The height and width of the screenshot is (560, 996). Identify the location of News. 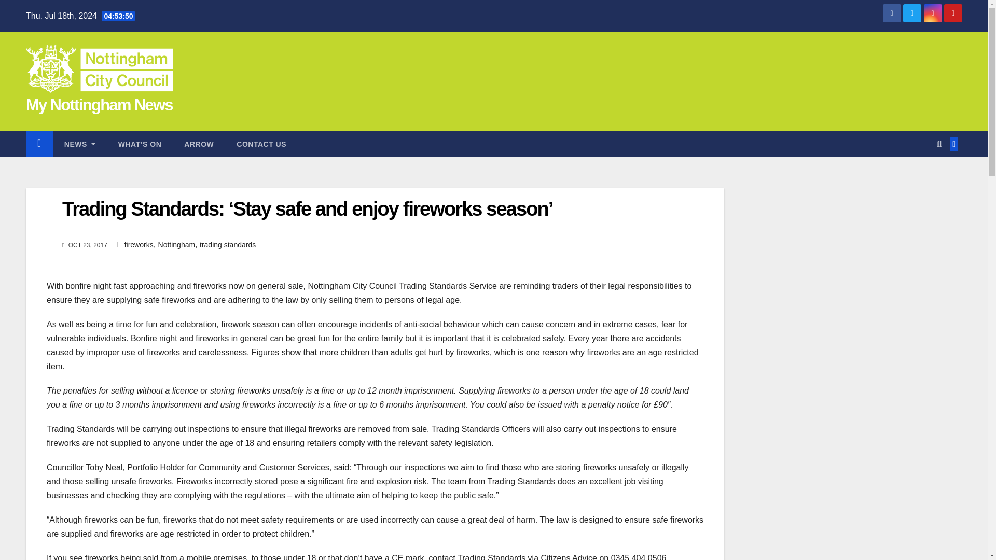
(79, 144).